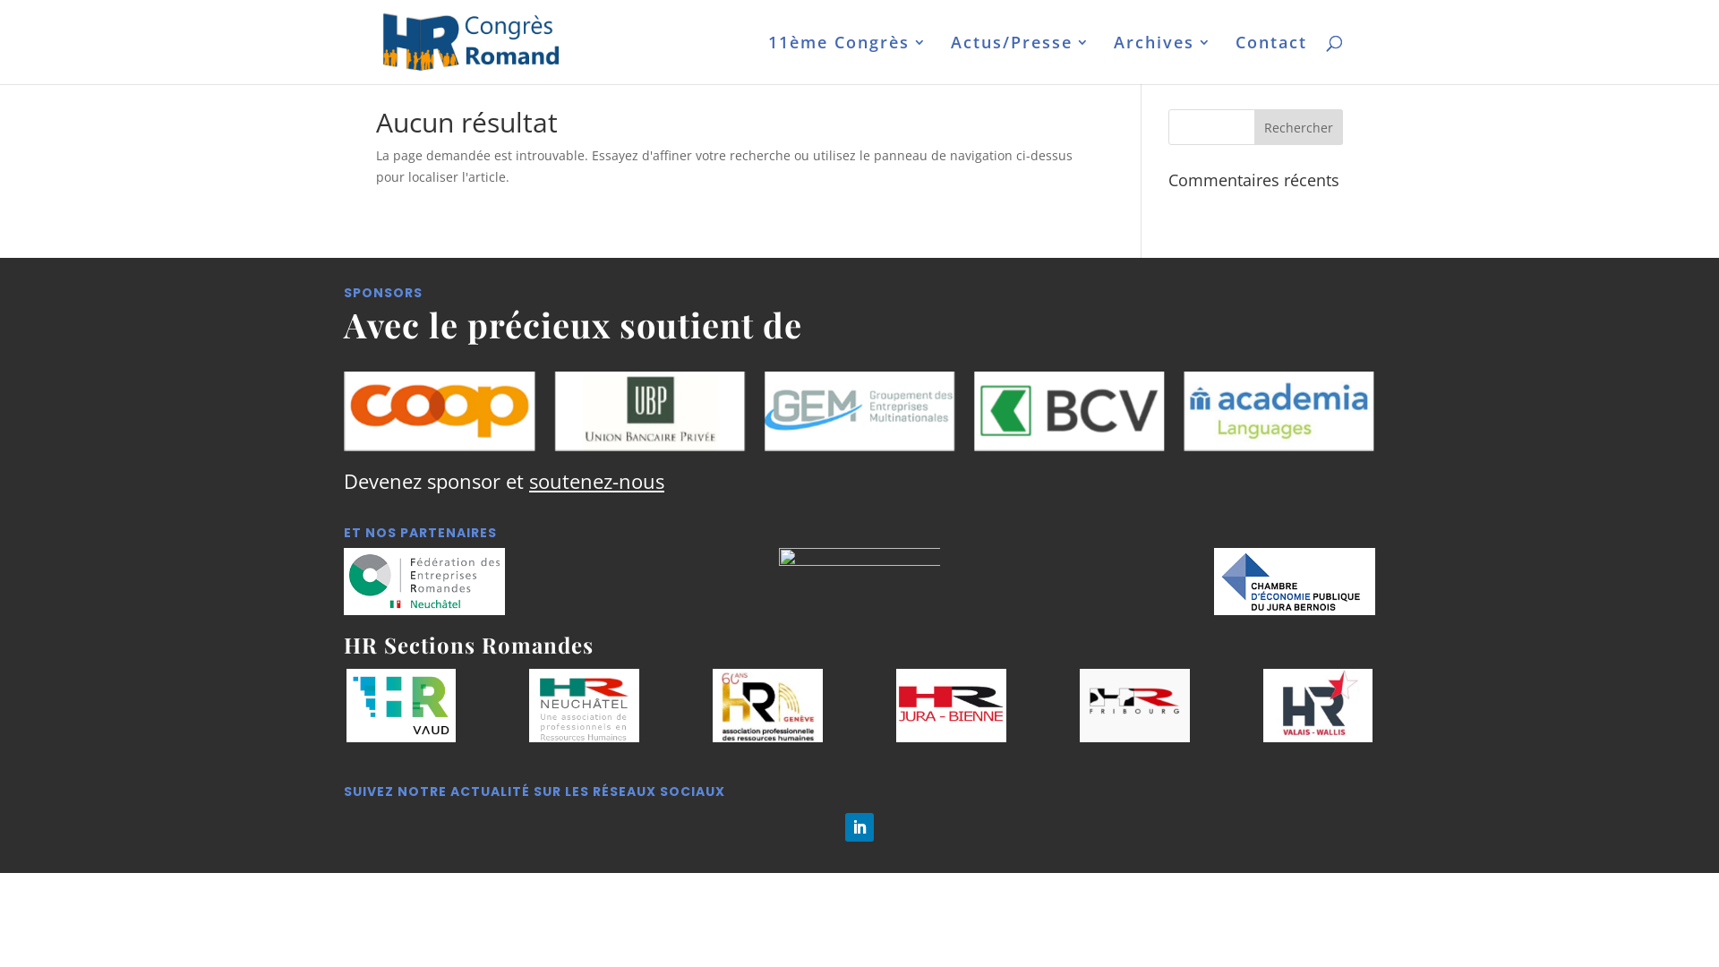 The width and height of the screenshot is (1719, 967). What do you see at coordinates (1271, 60) in the screenshot?
I see `Contact` at bounding box center [1271, 60].